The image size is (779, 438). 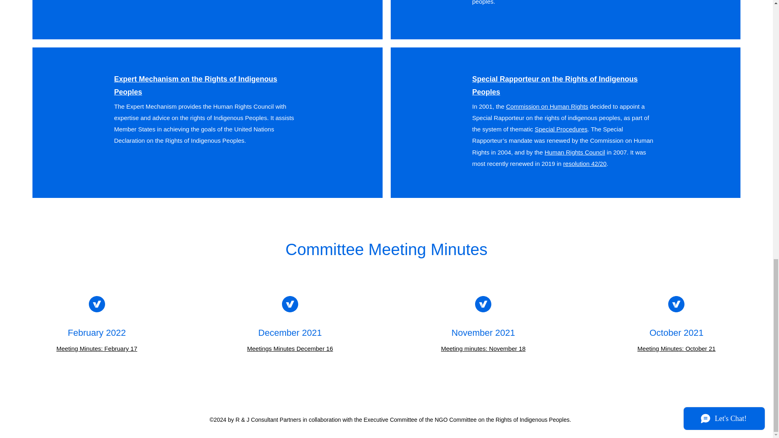 What do you see at coordinates (290, 349) in the screenshot?
I see `Meetings Minutes December 16` at bounding box center [290, 349].